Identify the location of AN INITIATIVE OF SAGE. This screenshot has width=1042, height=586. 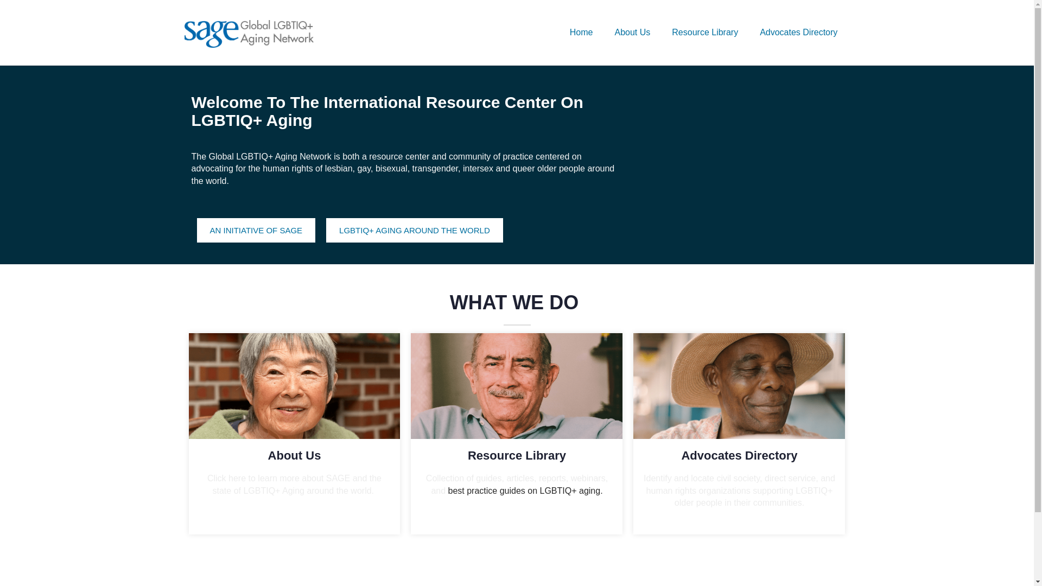
(256, 230).